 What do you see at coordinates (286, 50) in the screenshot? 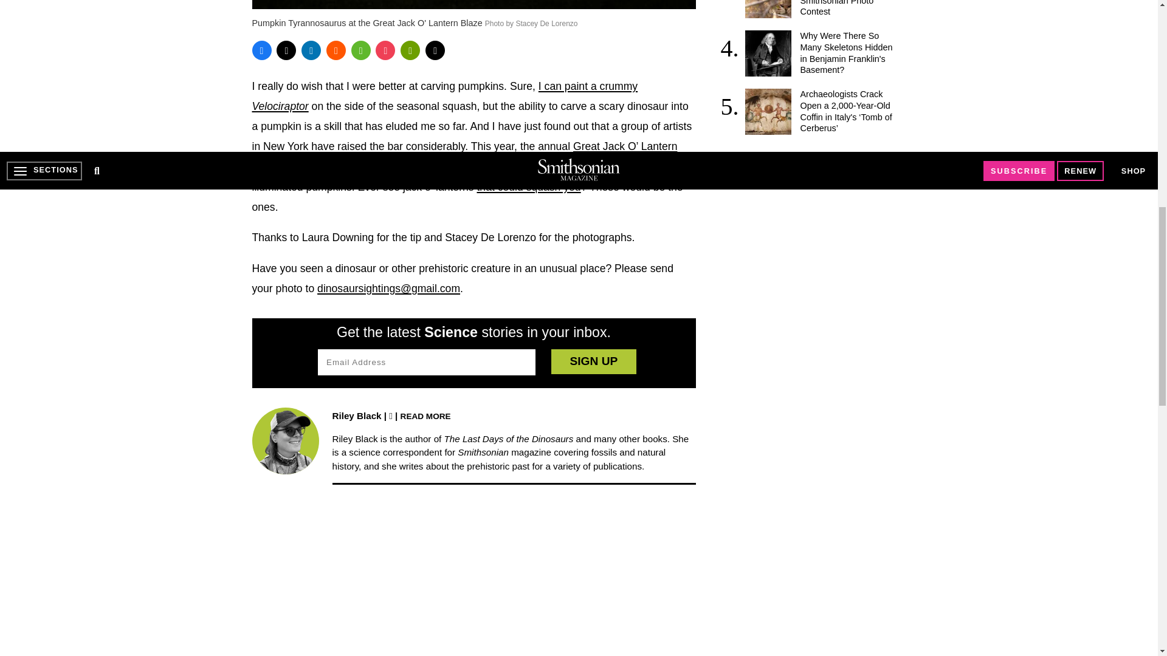
I see `Twitter` at bounding box center [286, 50].